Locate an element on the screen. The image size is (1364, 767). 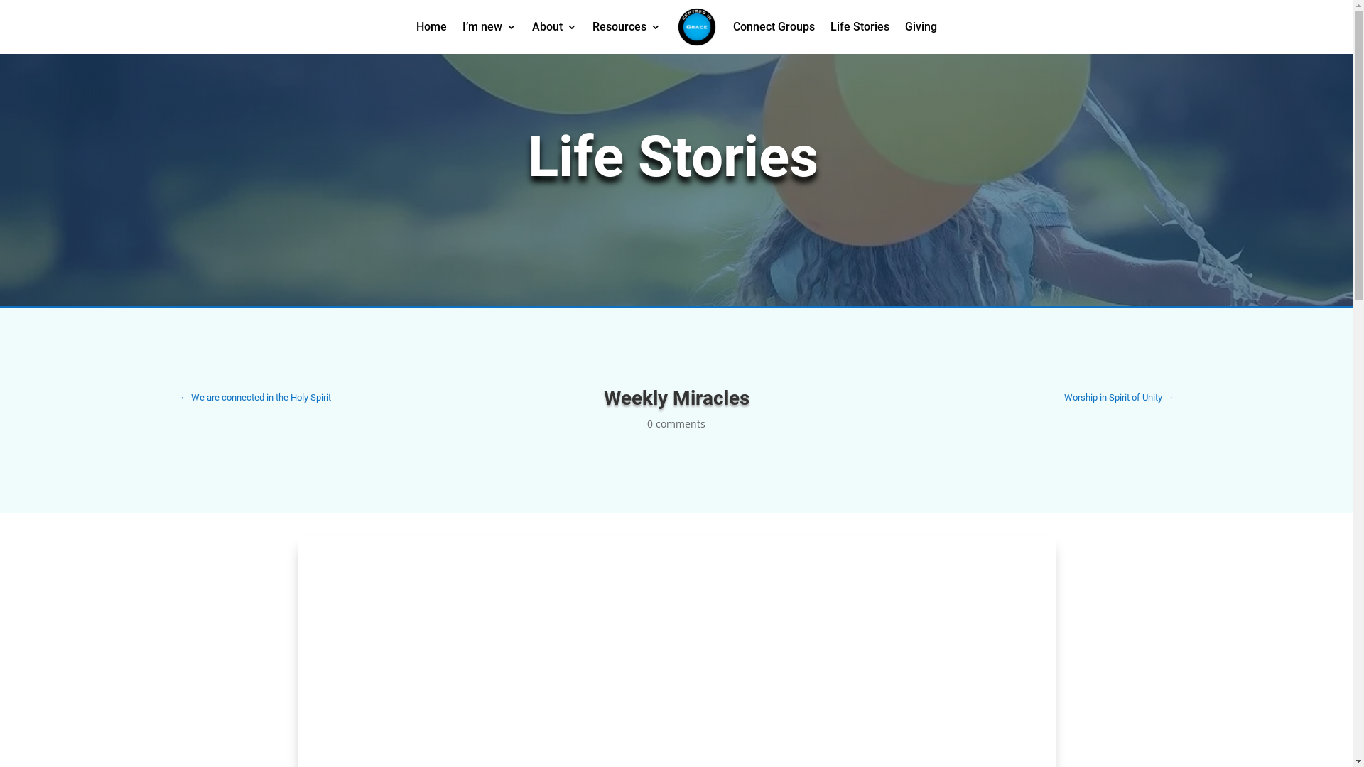
Life Stories is located at coordinates (860, 27).